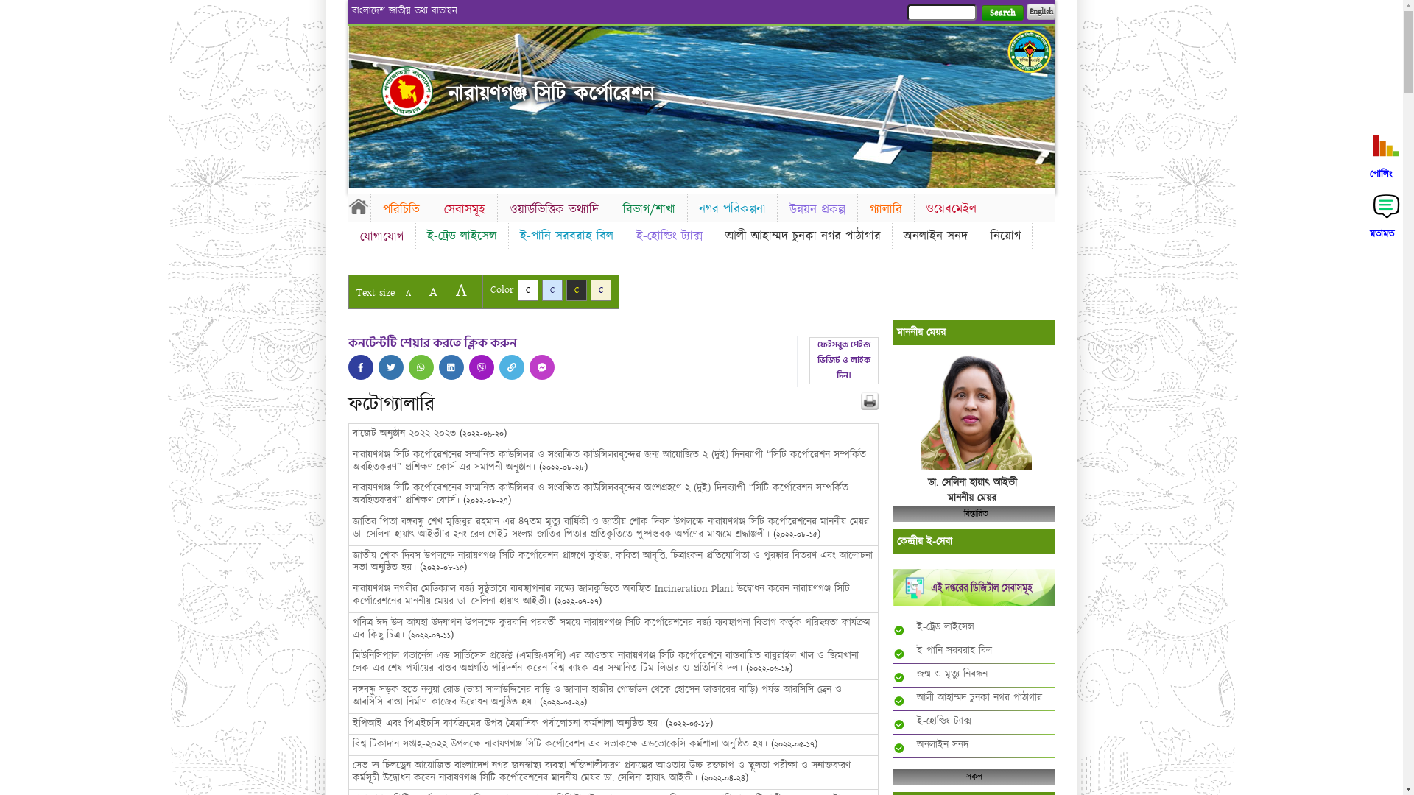 This screenshot has height=795, width=1414. What do you see at coordinates (407, 91) in the screenshot?
I see `Home` at bounding box center [407, 91].